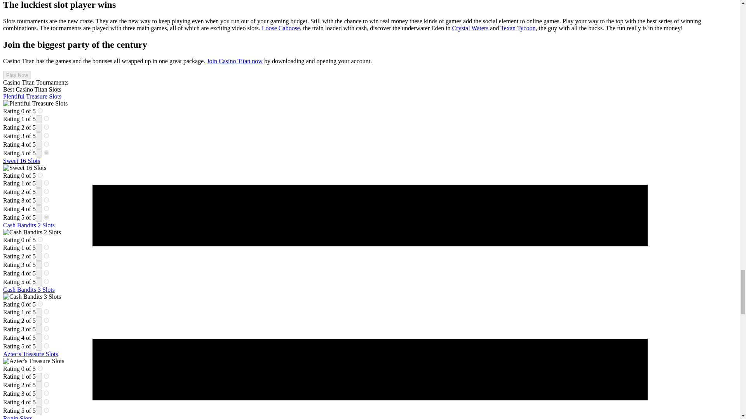 This screenshot has height=419, width=746. Describe the element at coordinates (21, 161) in the screenshot. I see `Sweet 16 Slots` at that location.